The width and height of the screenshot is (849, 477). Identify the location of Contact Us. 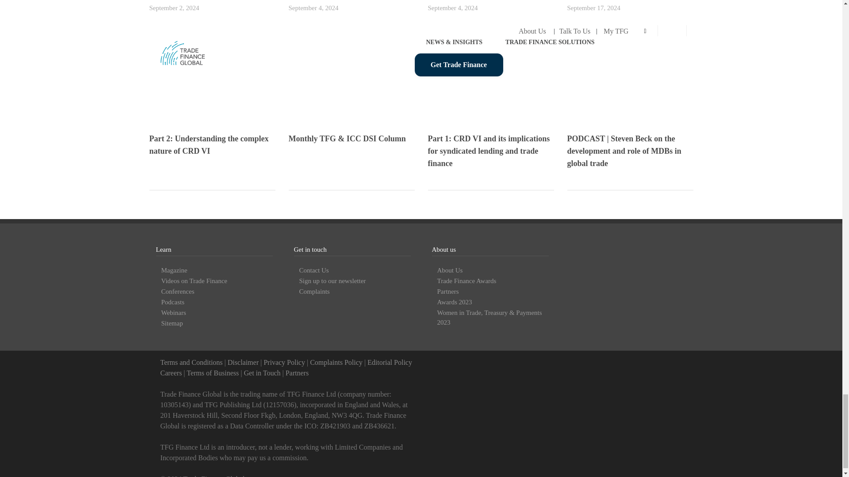
(262, 373).